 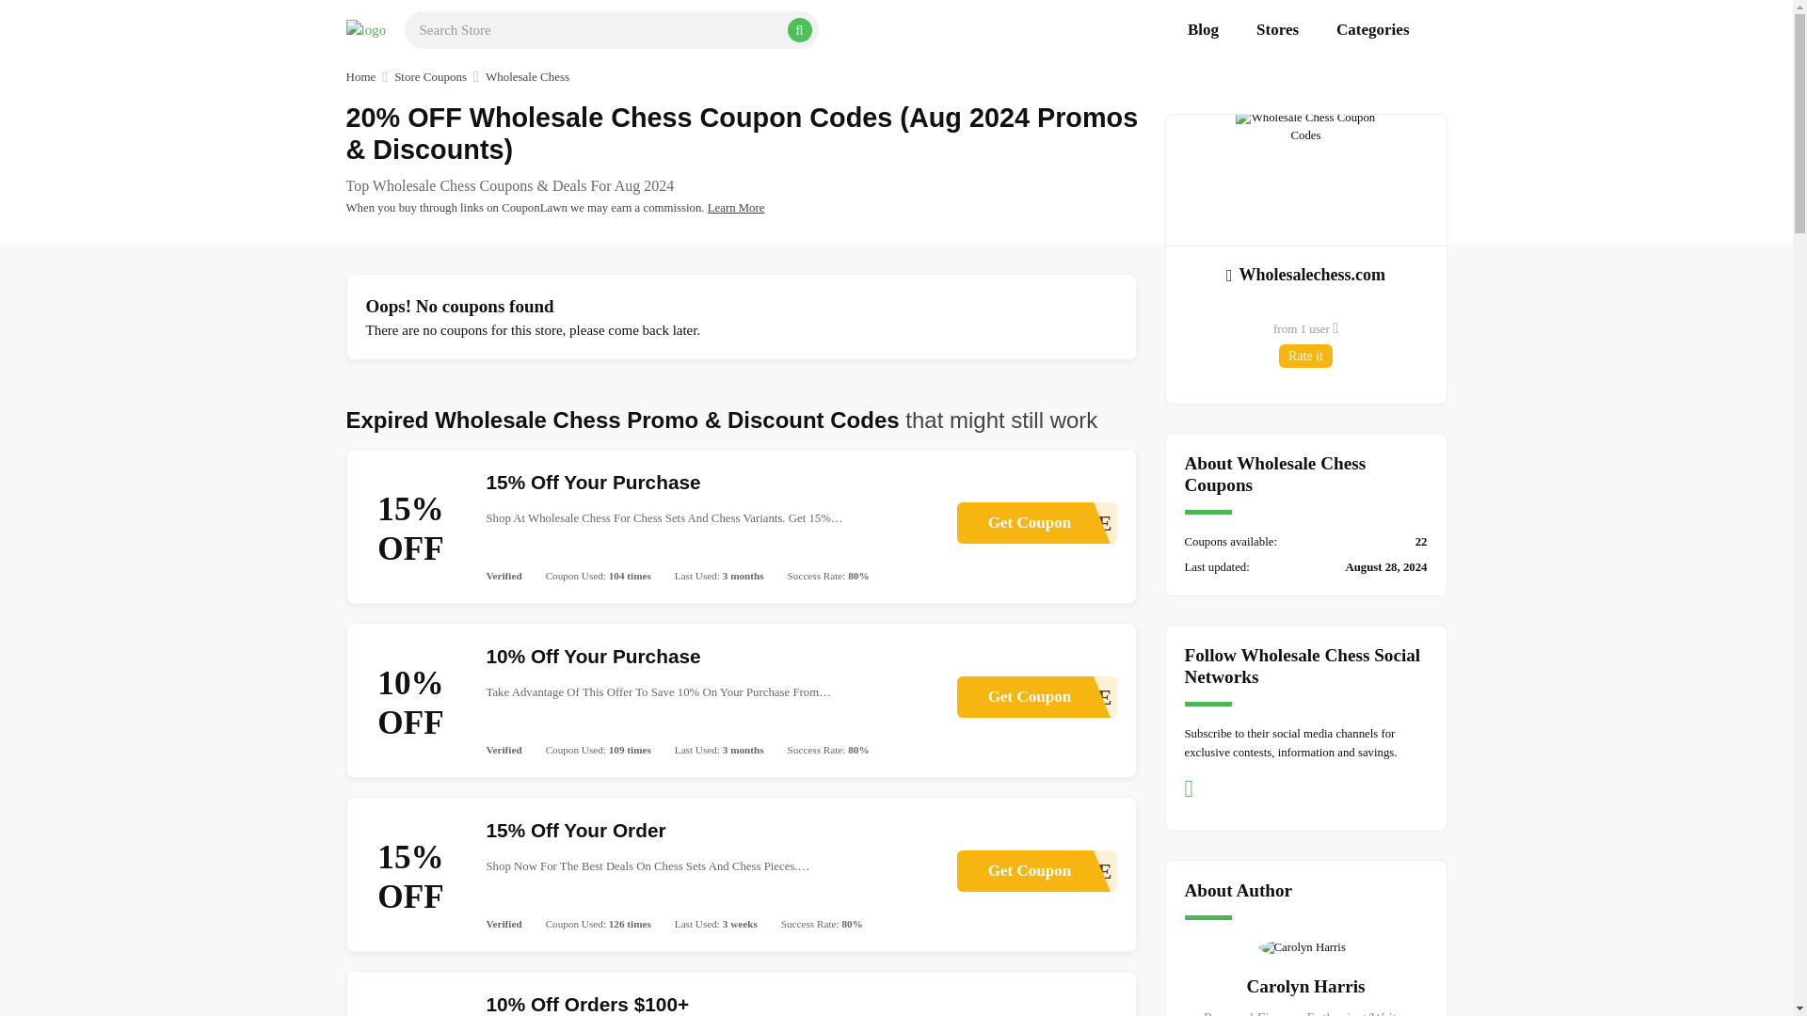 I want to click on Categories, so click(x=1306, y=273).